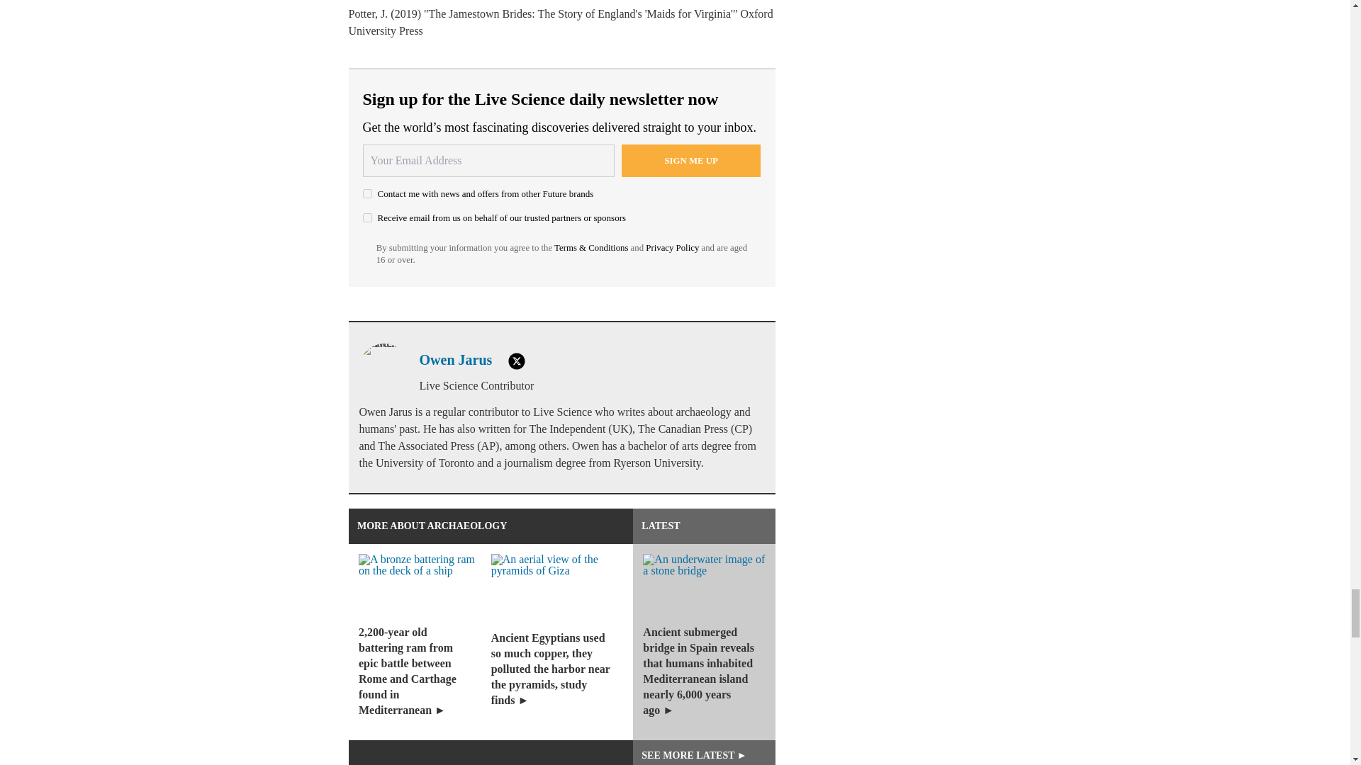  I want to click on Sign me up, so click(691, 160).